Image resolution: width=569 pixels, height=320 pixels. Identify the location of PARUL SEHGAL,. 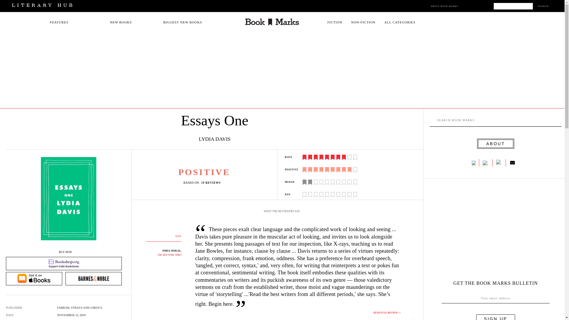
(172, 251).